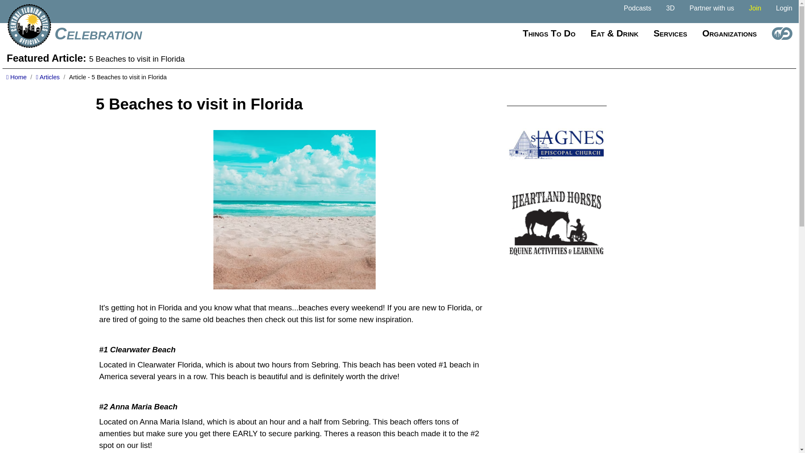 Image resolution: width=805 pixels, height=453 pixels. What do you see at coordinates (98, 34) in the screenshot?
I see `Celebration` at bounding box center [98, 34].